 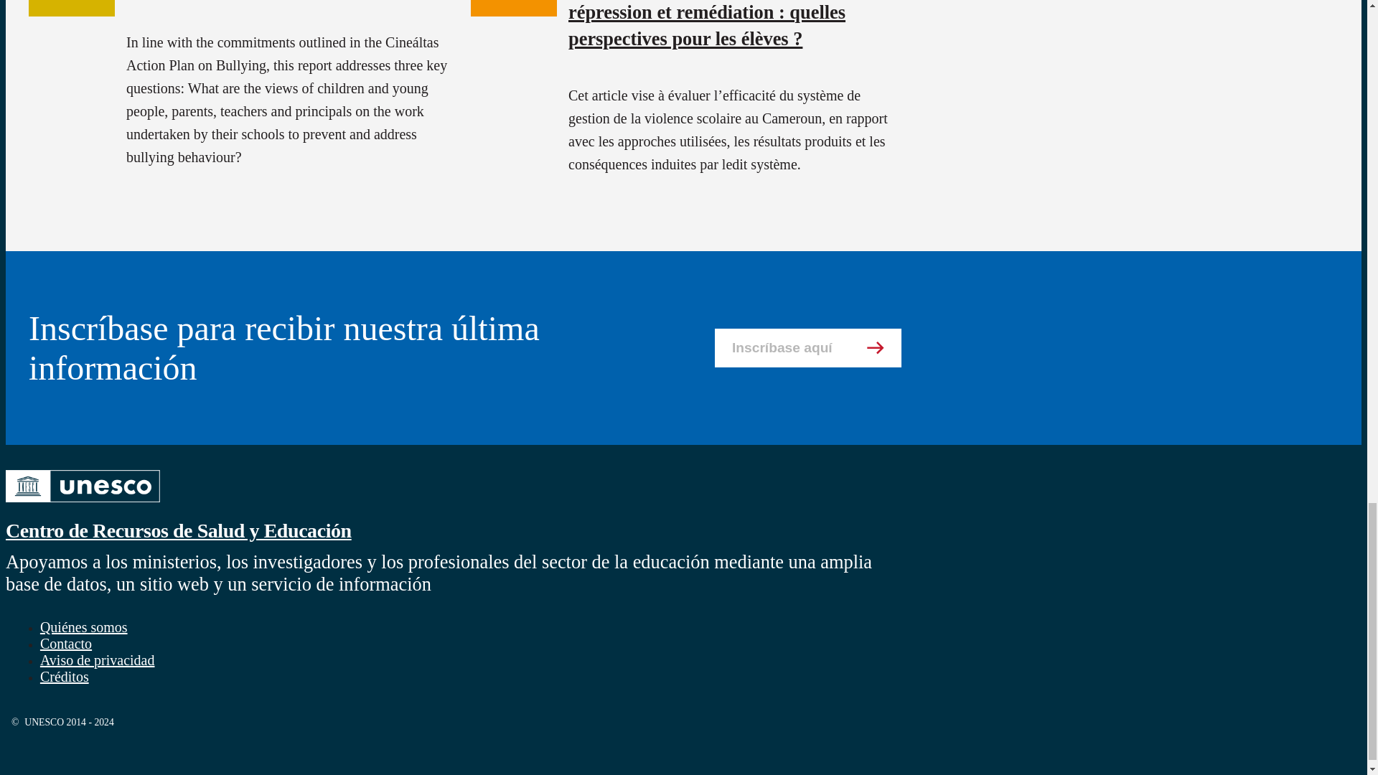 What do you see at coordinates (178, 530) in the screenshot?
I see `Home` at bounding box center [178, 530].